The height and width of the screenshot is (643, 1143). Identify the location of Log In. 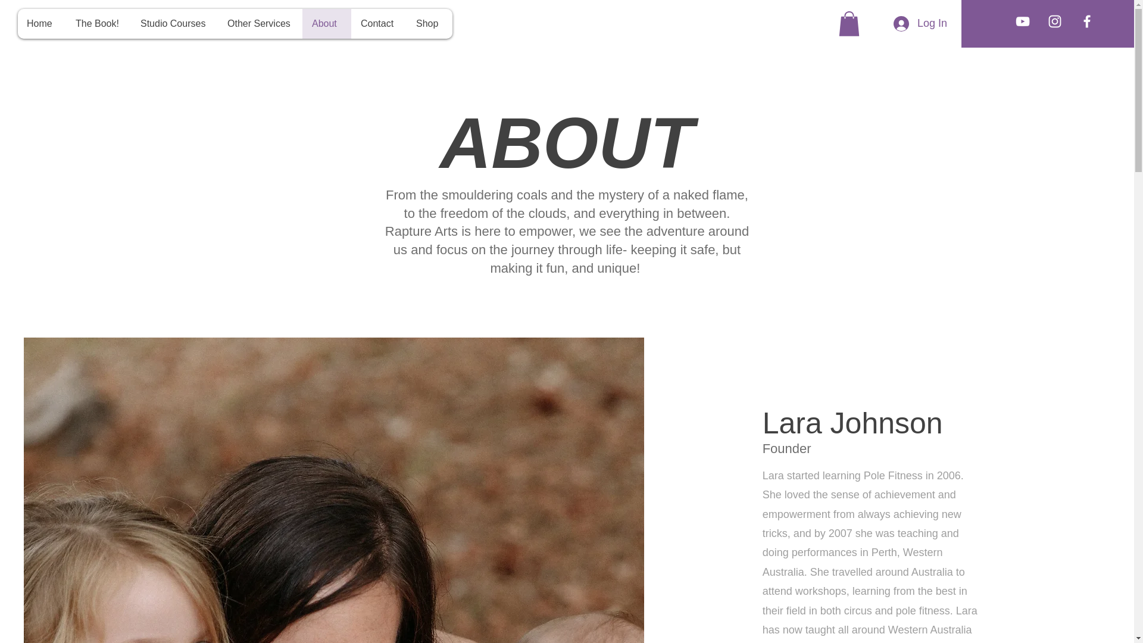
(920, 24).